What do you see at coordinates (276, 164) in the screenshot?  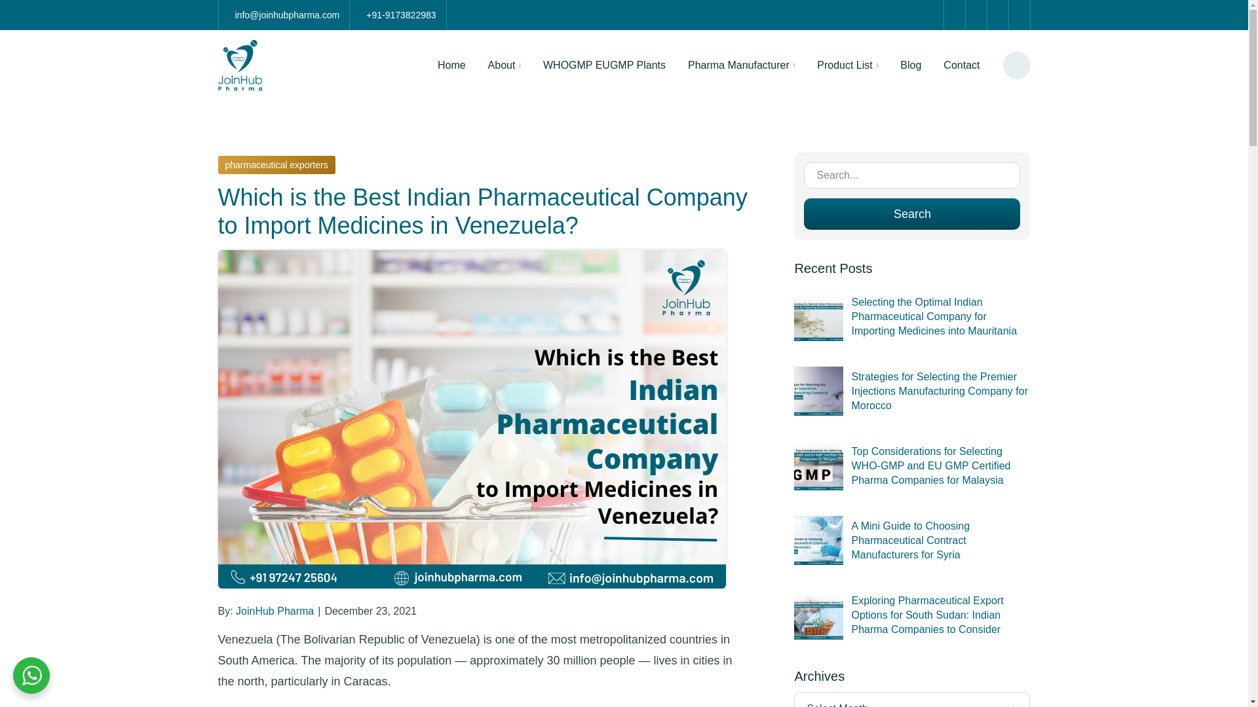 I see `pharmaceutical exporters` at bounding box center [276, 164].